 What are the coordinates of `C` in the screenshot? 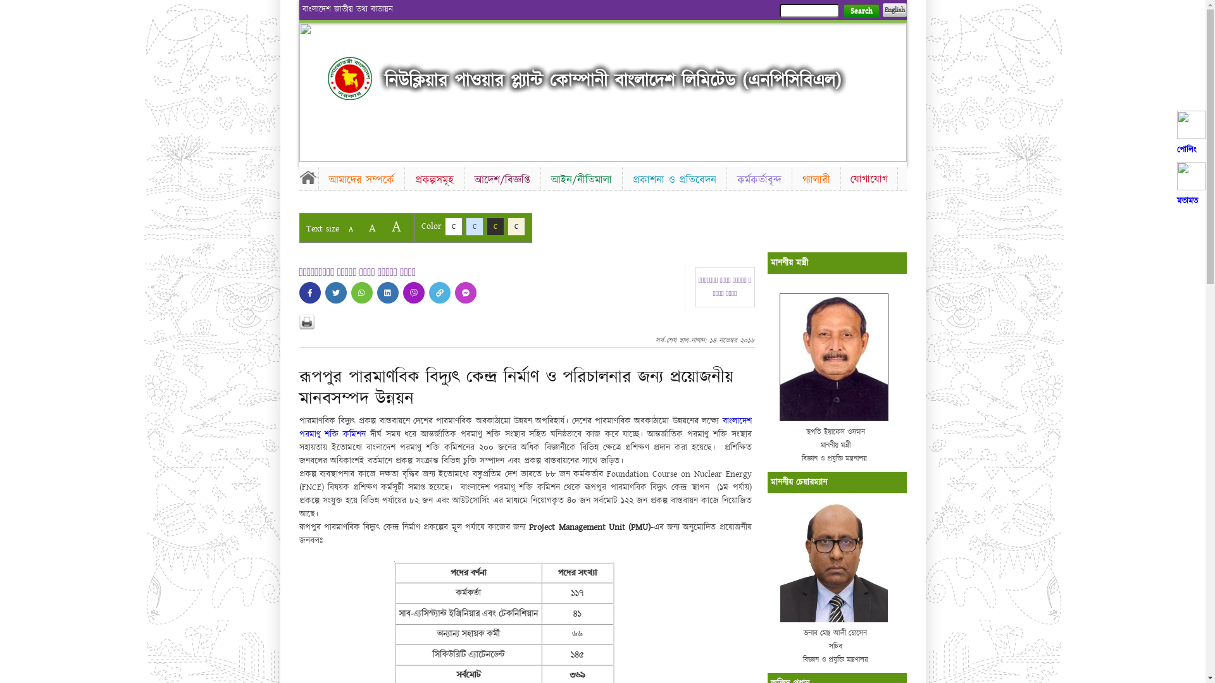 It's located at (453, 226).